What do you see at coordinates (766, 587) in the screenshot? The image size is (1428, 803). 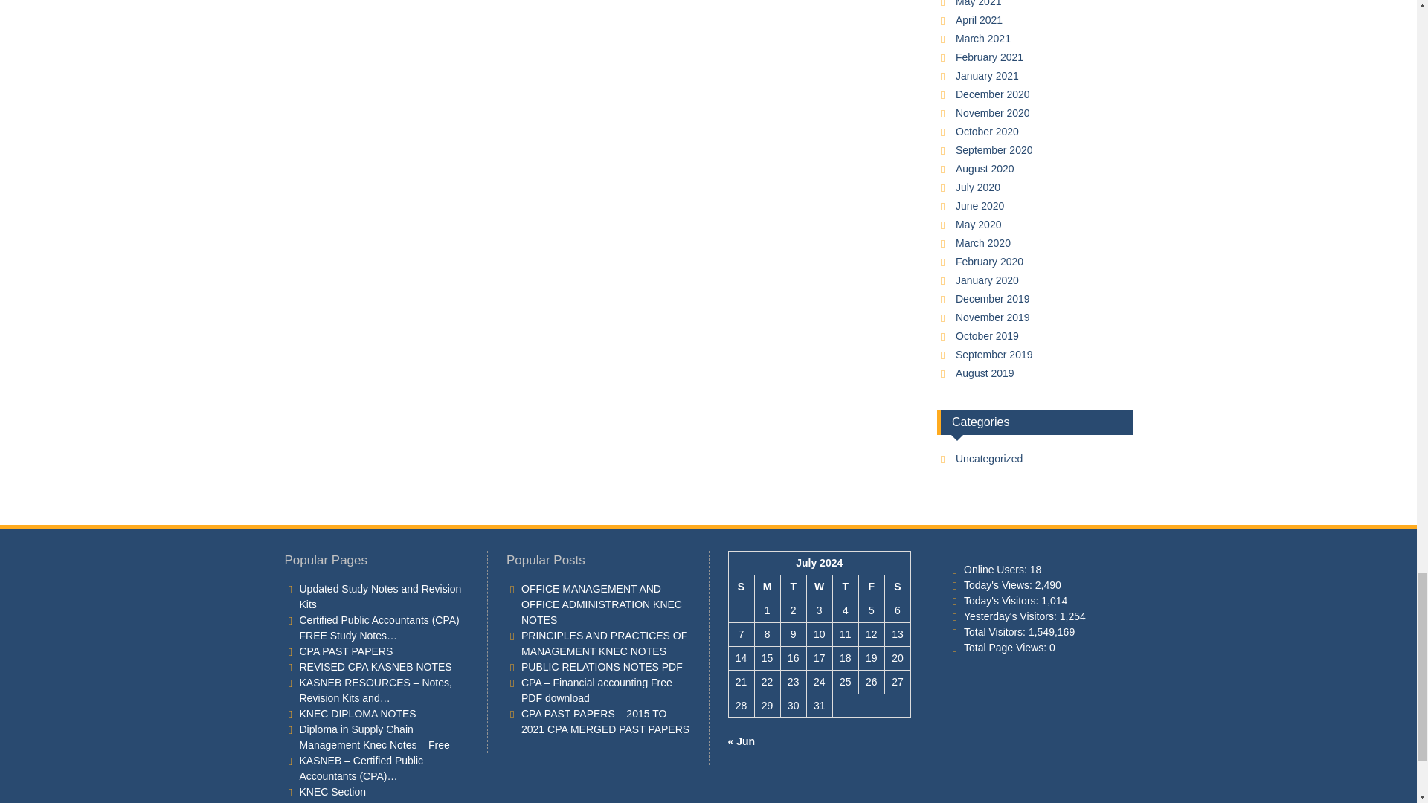 I see `Monday` at bounding box center [766, 587].